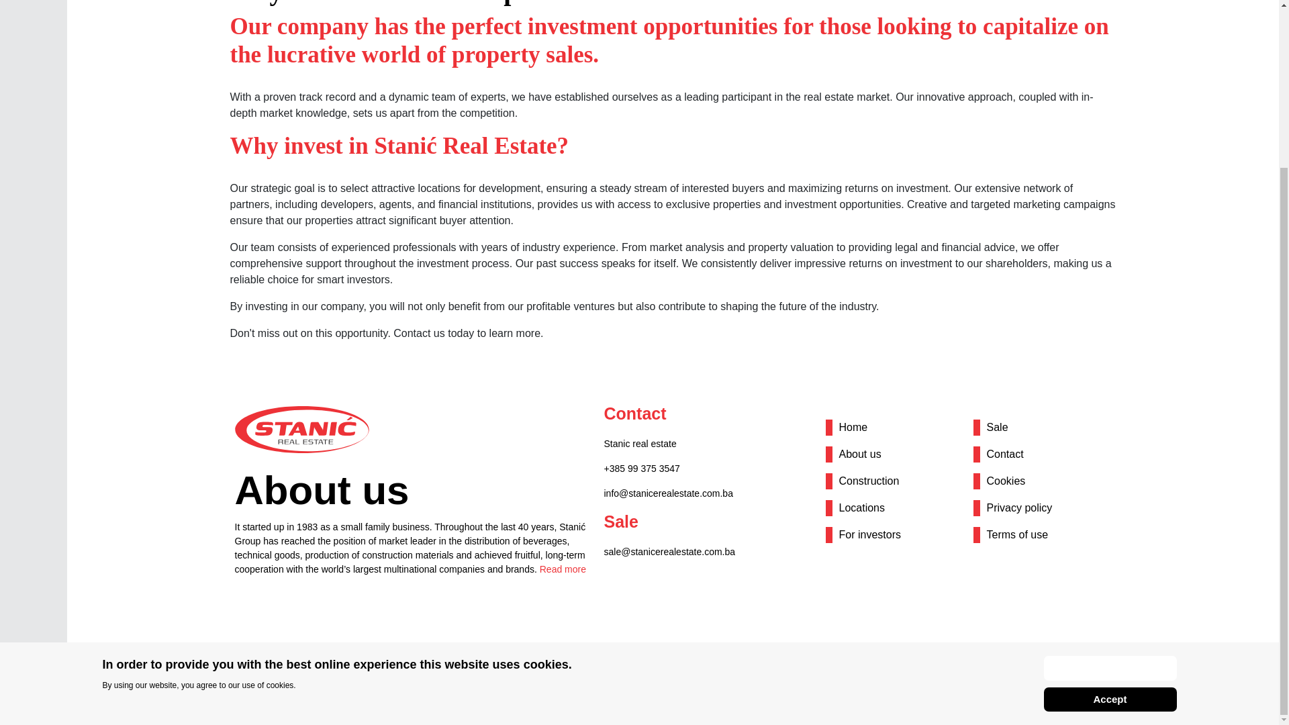 This screenshot has width=1289, height=725. Describe the element at coordinates (998, 427) in the screenshot. I see `Sale` at that location.